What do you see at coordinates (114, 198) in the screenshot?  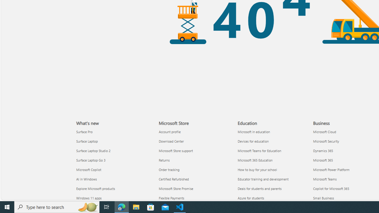 I see `Windows 11 apps` at bounding box center [114, 198].